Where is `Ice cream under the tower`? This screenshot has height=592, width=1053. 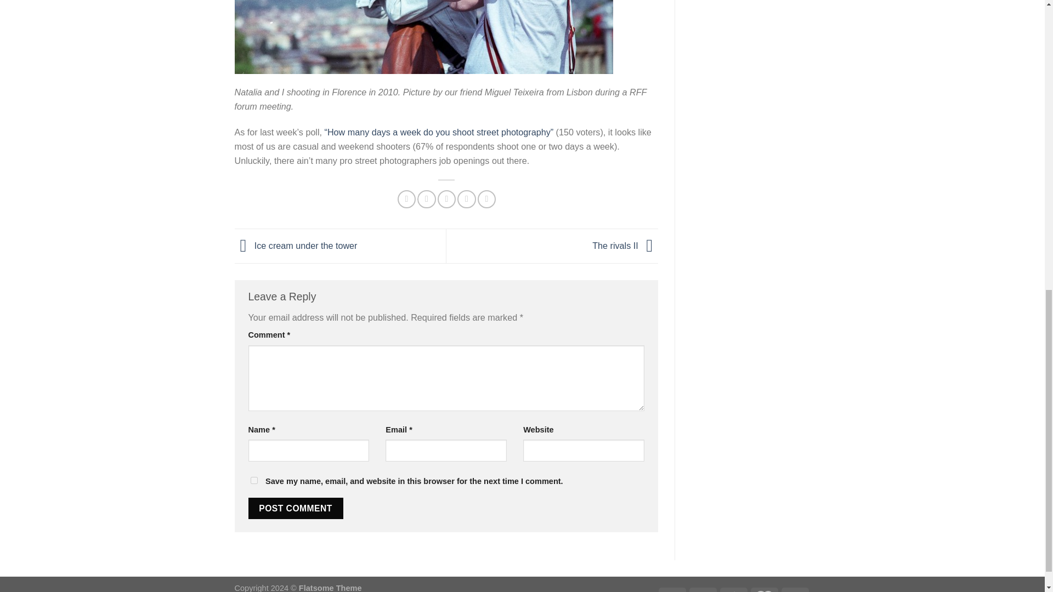
Ice cream under the tower is located at coordinates (296, 244).